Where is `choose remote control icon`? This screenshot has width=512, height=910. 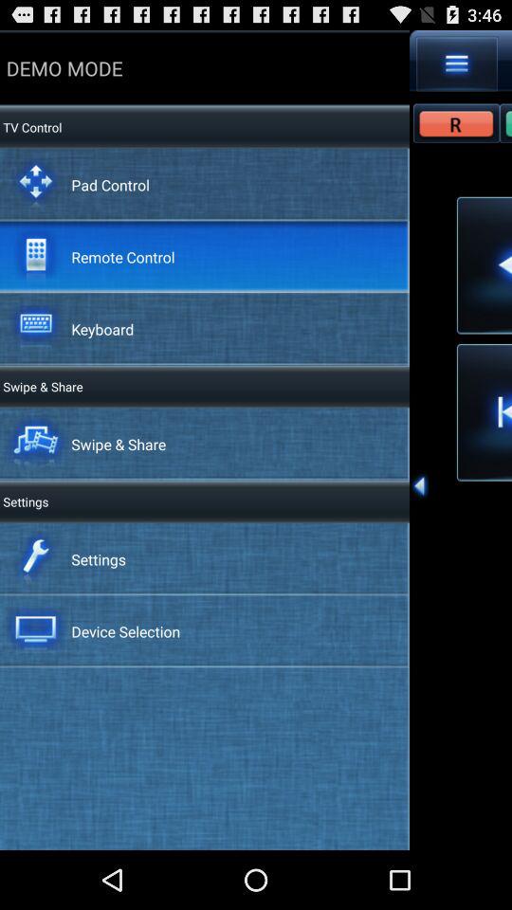
choose remote control icon is located at coordinates (123, 256).